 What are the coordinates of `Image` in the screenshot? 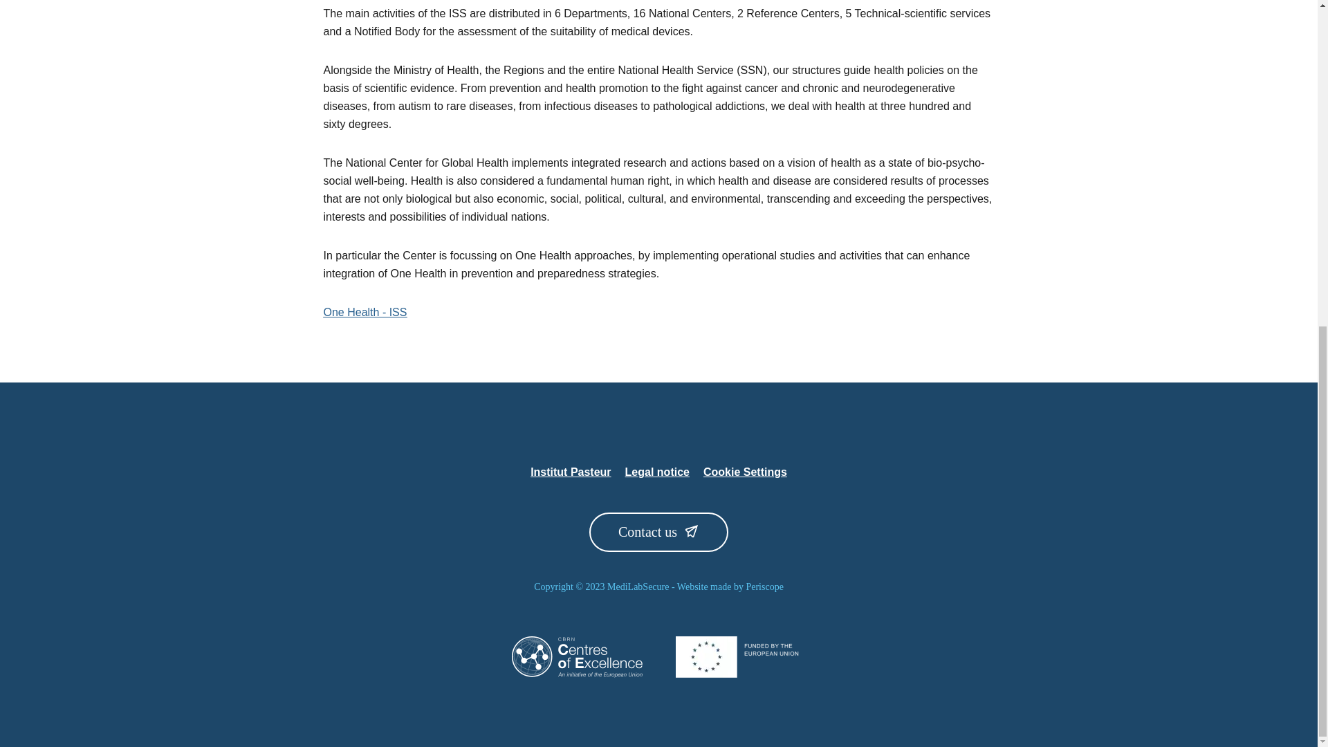 It's located at (577, 657).